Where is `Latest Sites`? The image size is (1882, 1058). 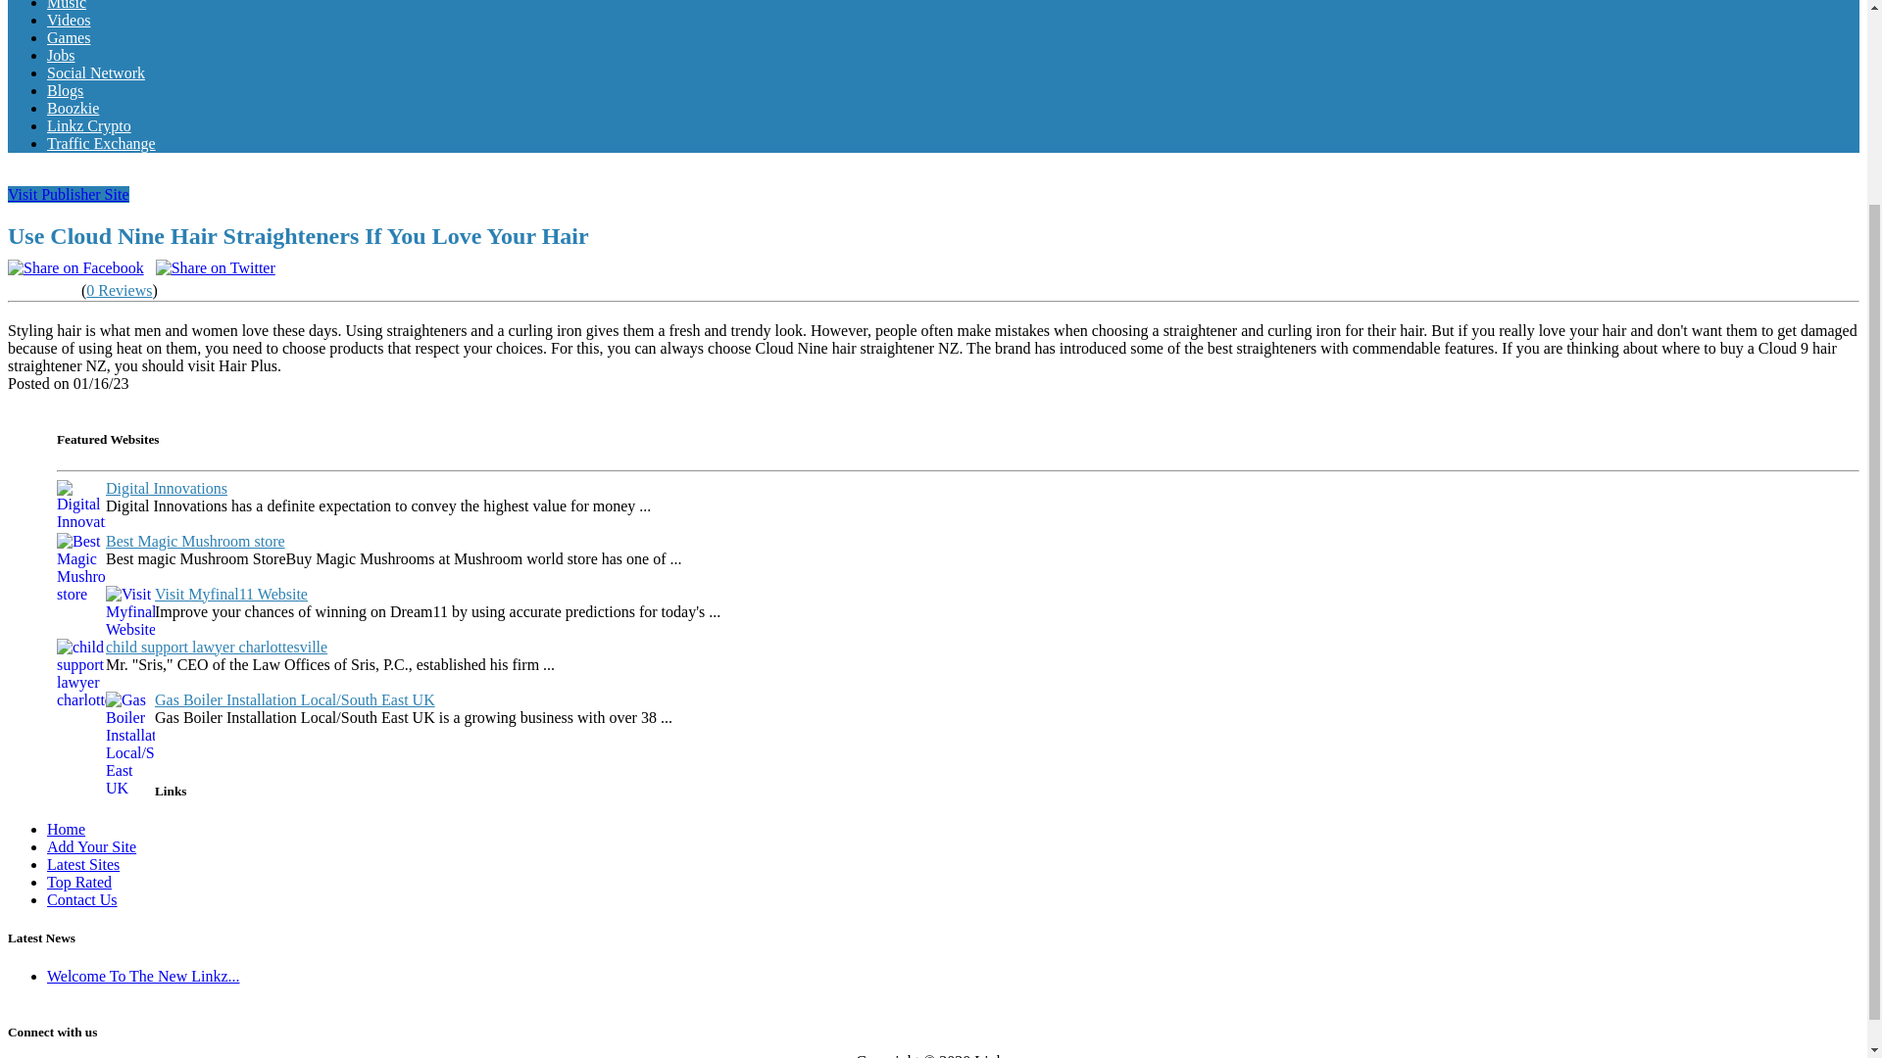 Latest Sites is located at coordinates (83, 864).